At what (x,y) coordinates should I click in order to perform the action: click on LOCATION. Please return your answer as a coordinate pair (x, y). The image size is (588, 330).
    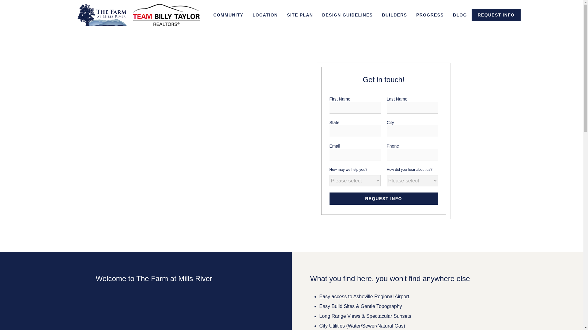
    Looking at the image, I should click on (265, 15).